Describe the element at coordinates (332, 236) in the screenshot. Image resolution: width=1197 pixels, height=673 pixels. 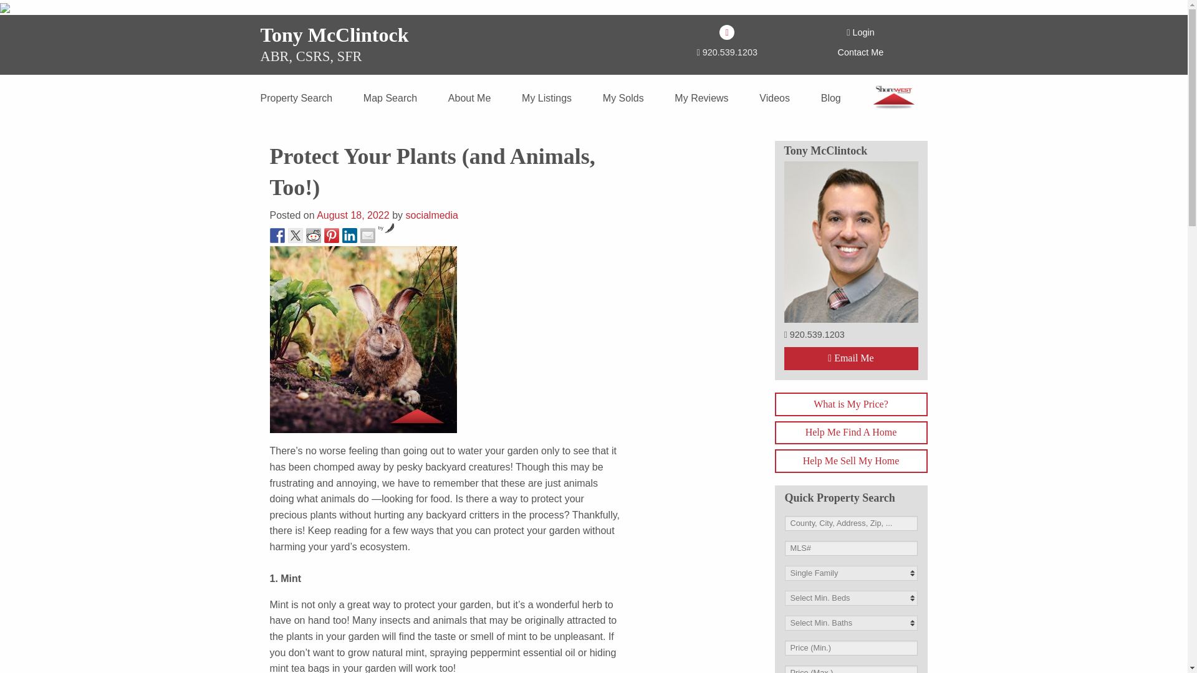
I see `Pin it with Pinterest` at that location.